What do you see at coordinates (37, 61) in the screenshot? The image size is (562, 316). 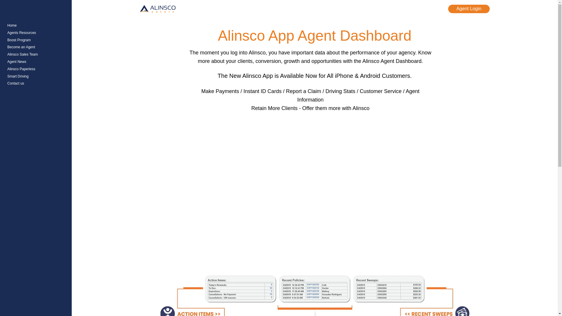 I see `Agent News` at bounding box center [37, 61].